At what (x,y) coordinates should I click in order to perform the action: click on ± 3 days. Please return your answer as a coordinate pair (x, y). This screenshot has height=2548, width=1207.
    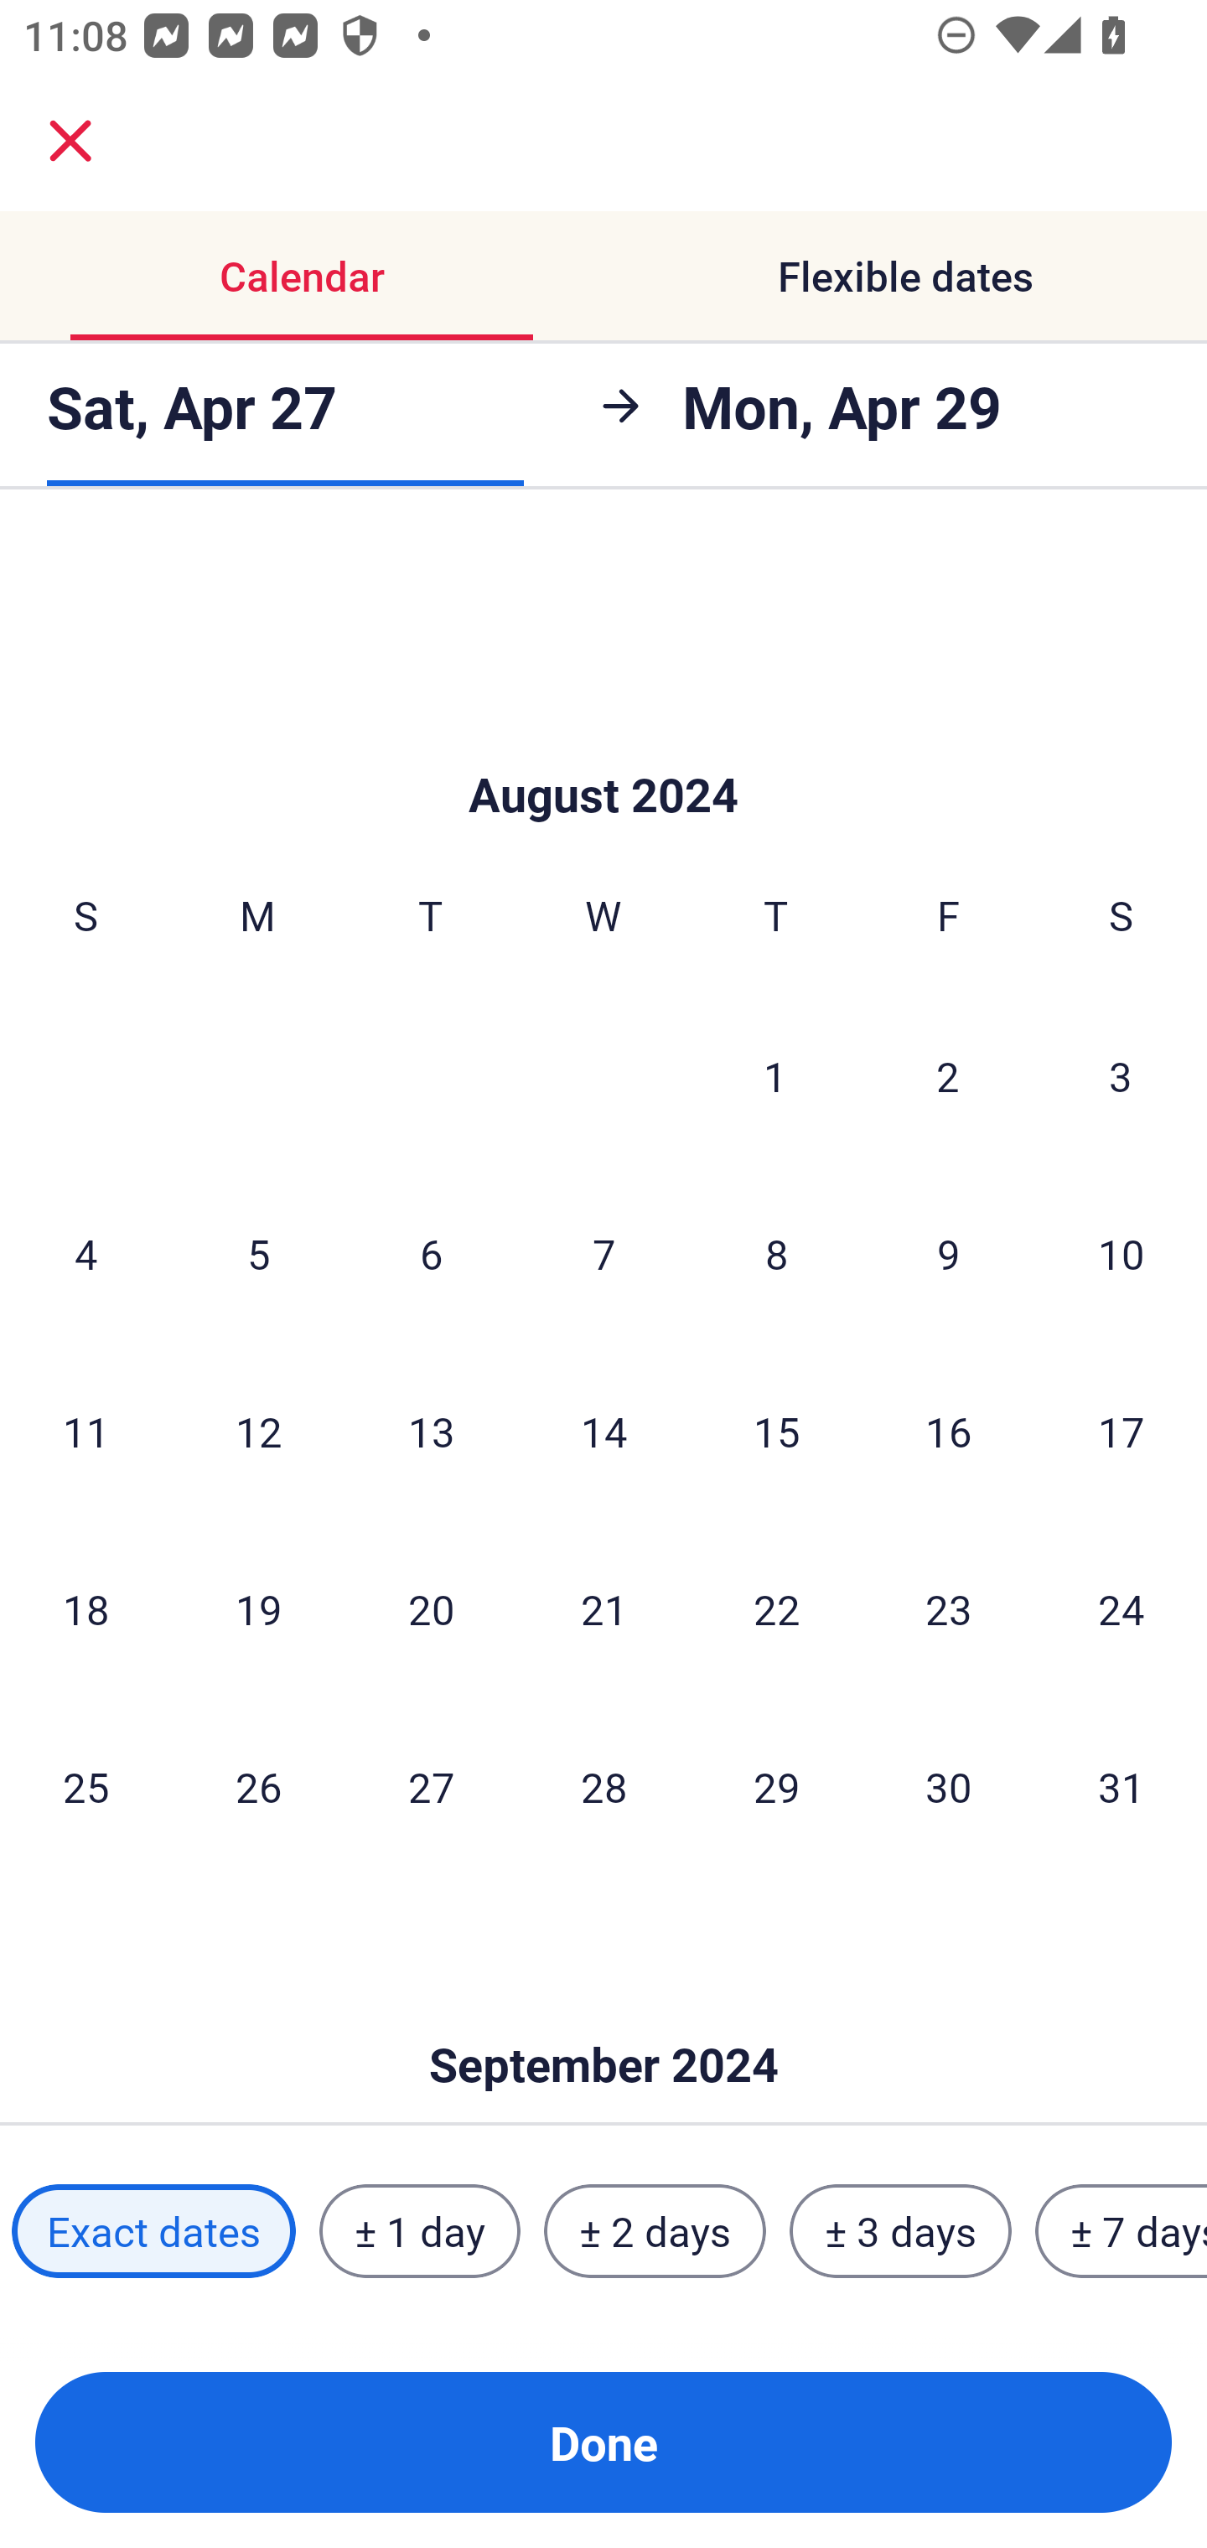
    Looking at the image, I should click on (900, 2230).